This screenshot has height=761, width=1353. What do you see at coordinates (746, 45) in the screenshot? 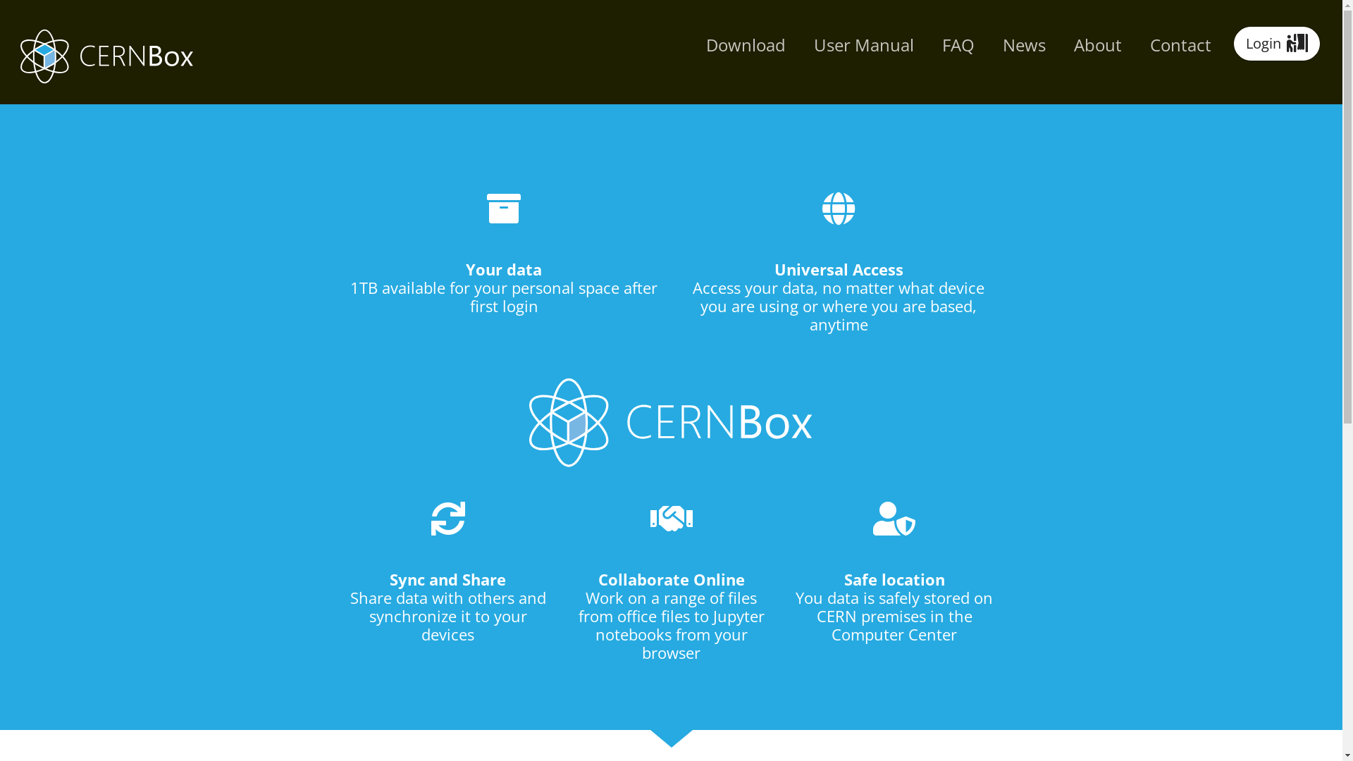
I see `Download` at bounding box center [746, 45].